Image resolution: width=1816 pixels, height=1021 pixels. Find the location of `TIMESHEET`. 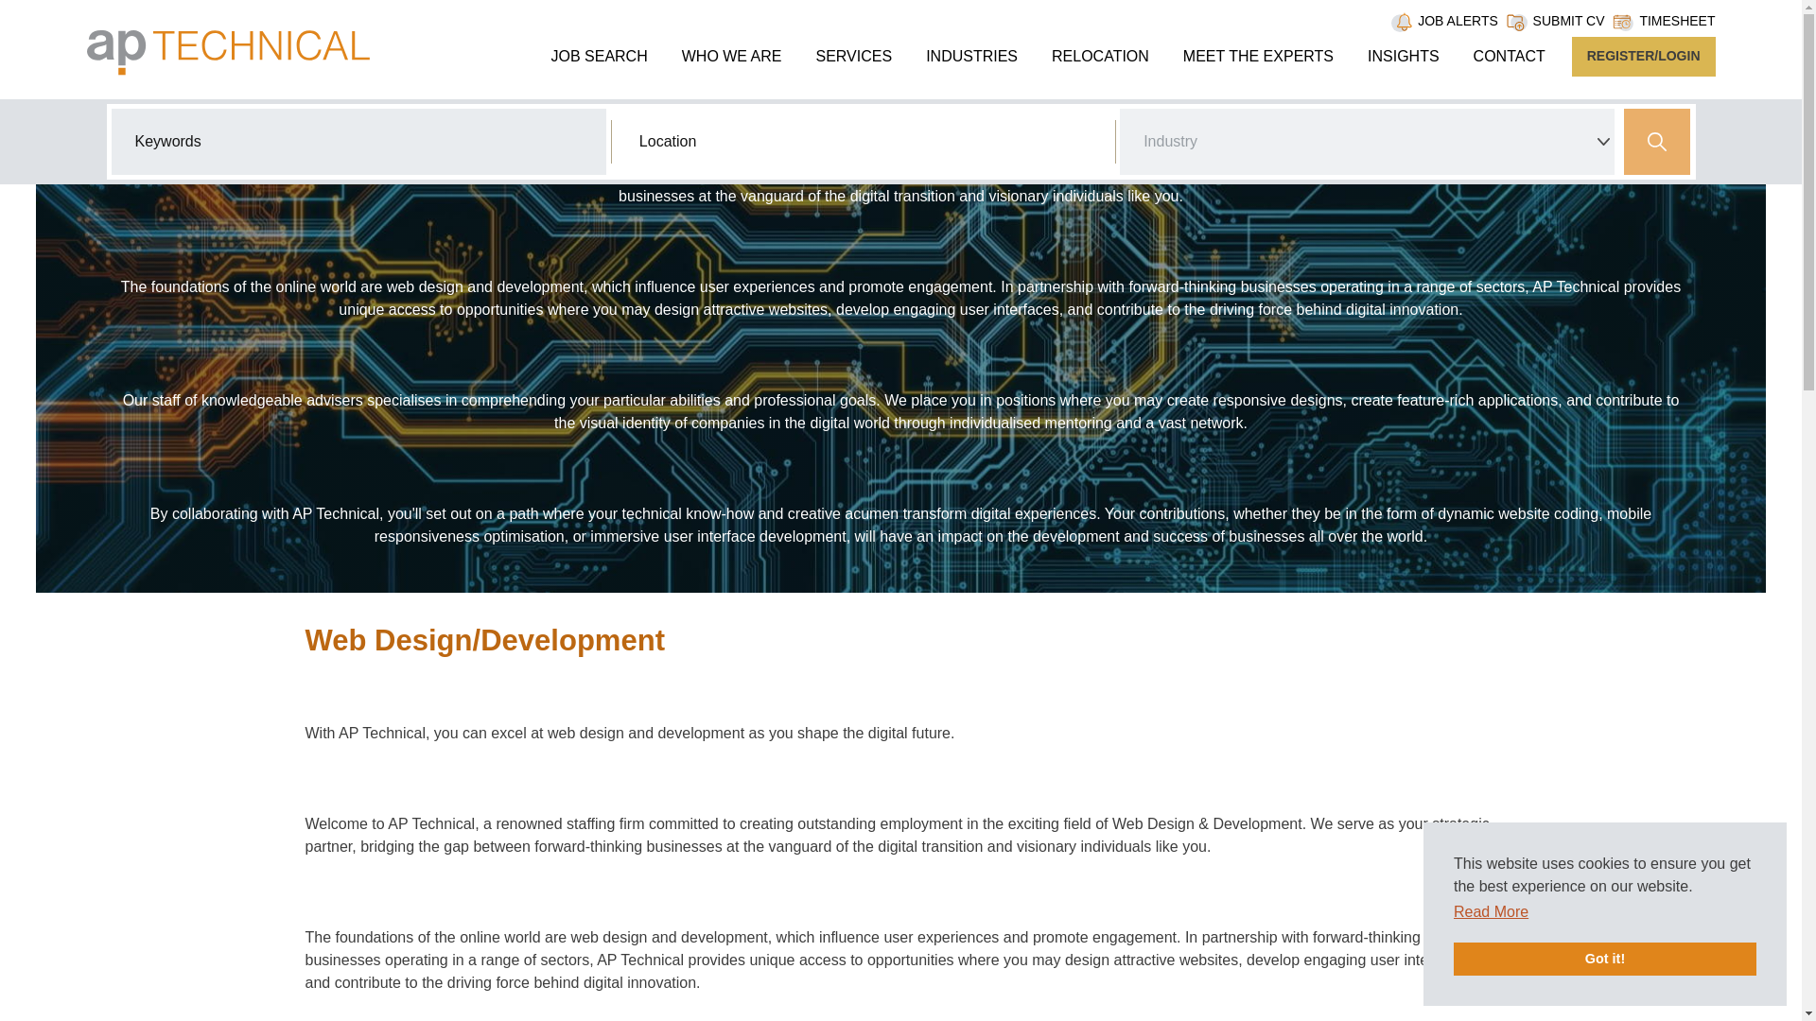

TIMESHEET is located at coordinates (1676, 21).